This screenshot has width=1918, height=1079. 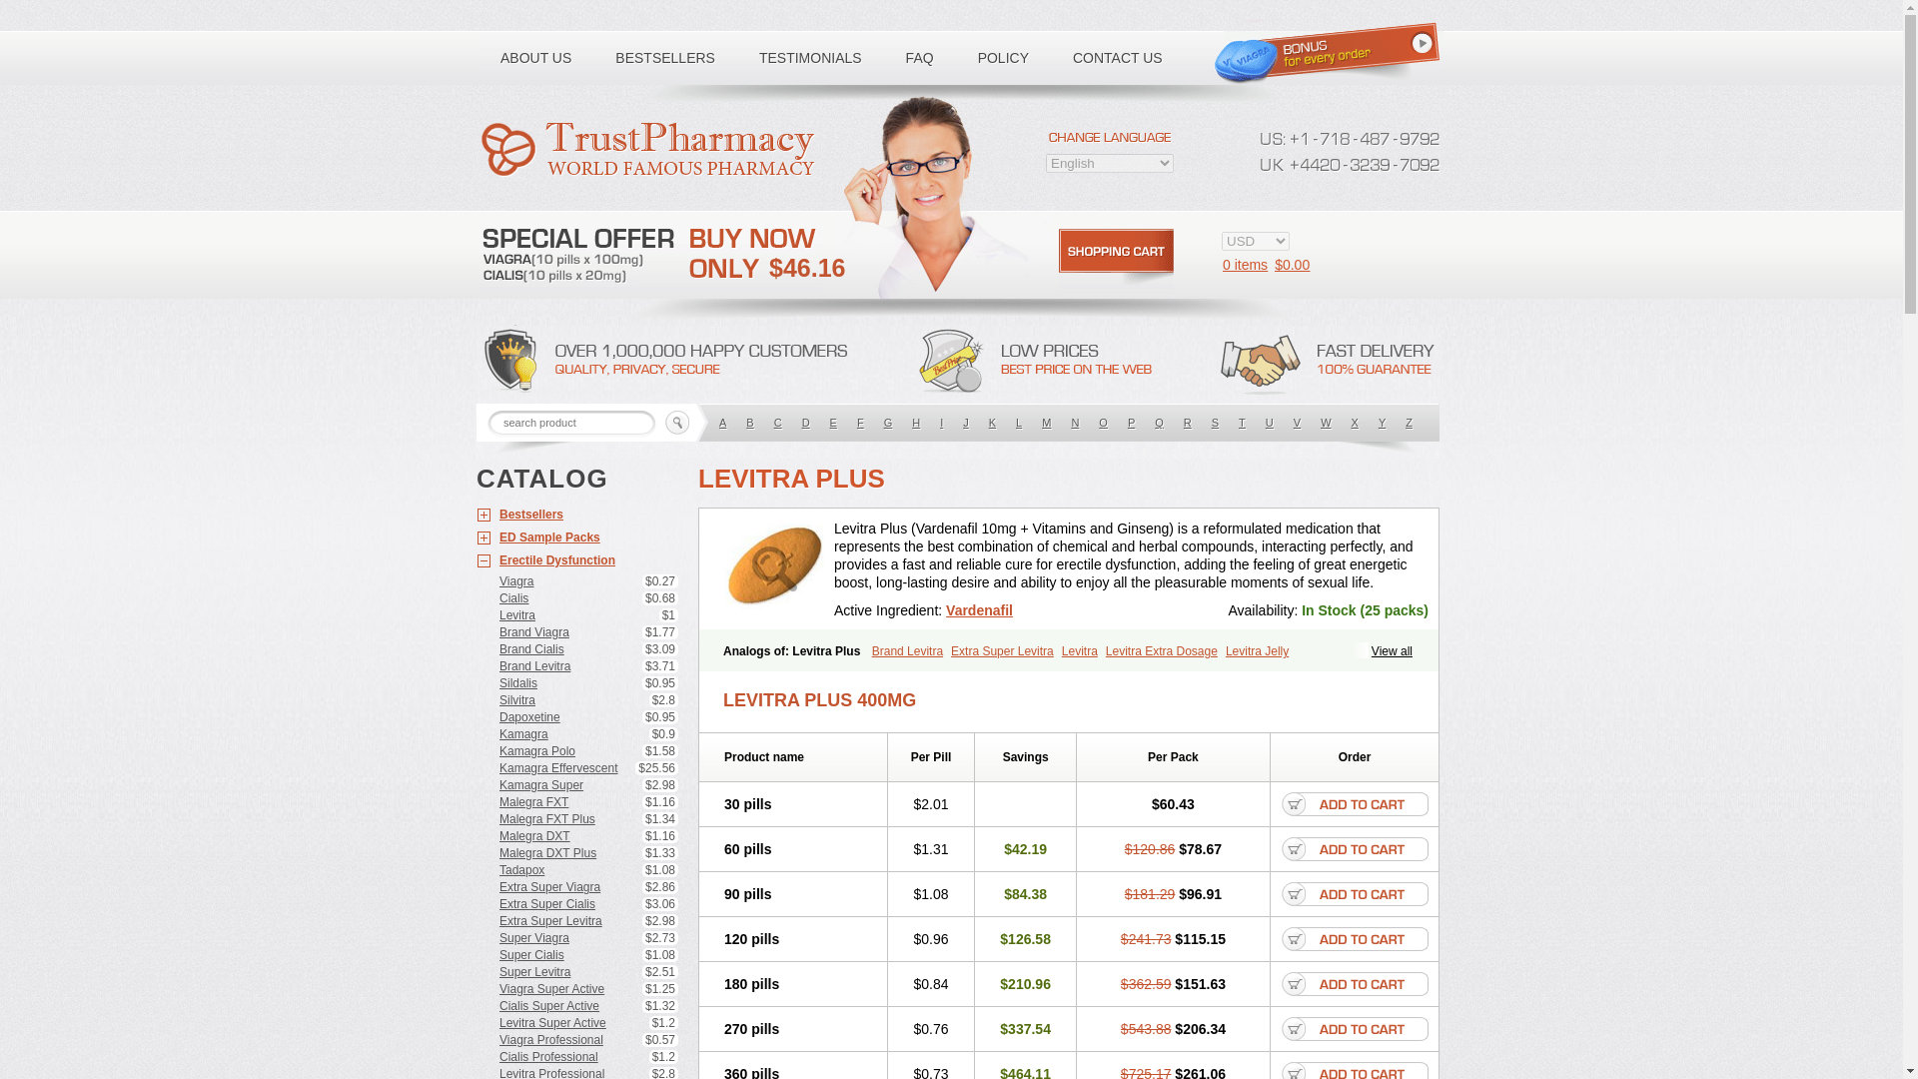 What do you see at coordinates (1003, 58) in the screenshot?
I see `POLICY` at bounding box center [1003, 58].